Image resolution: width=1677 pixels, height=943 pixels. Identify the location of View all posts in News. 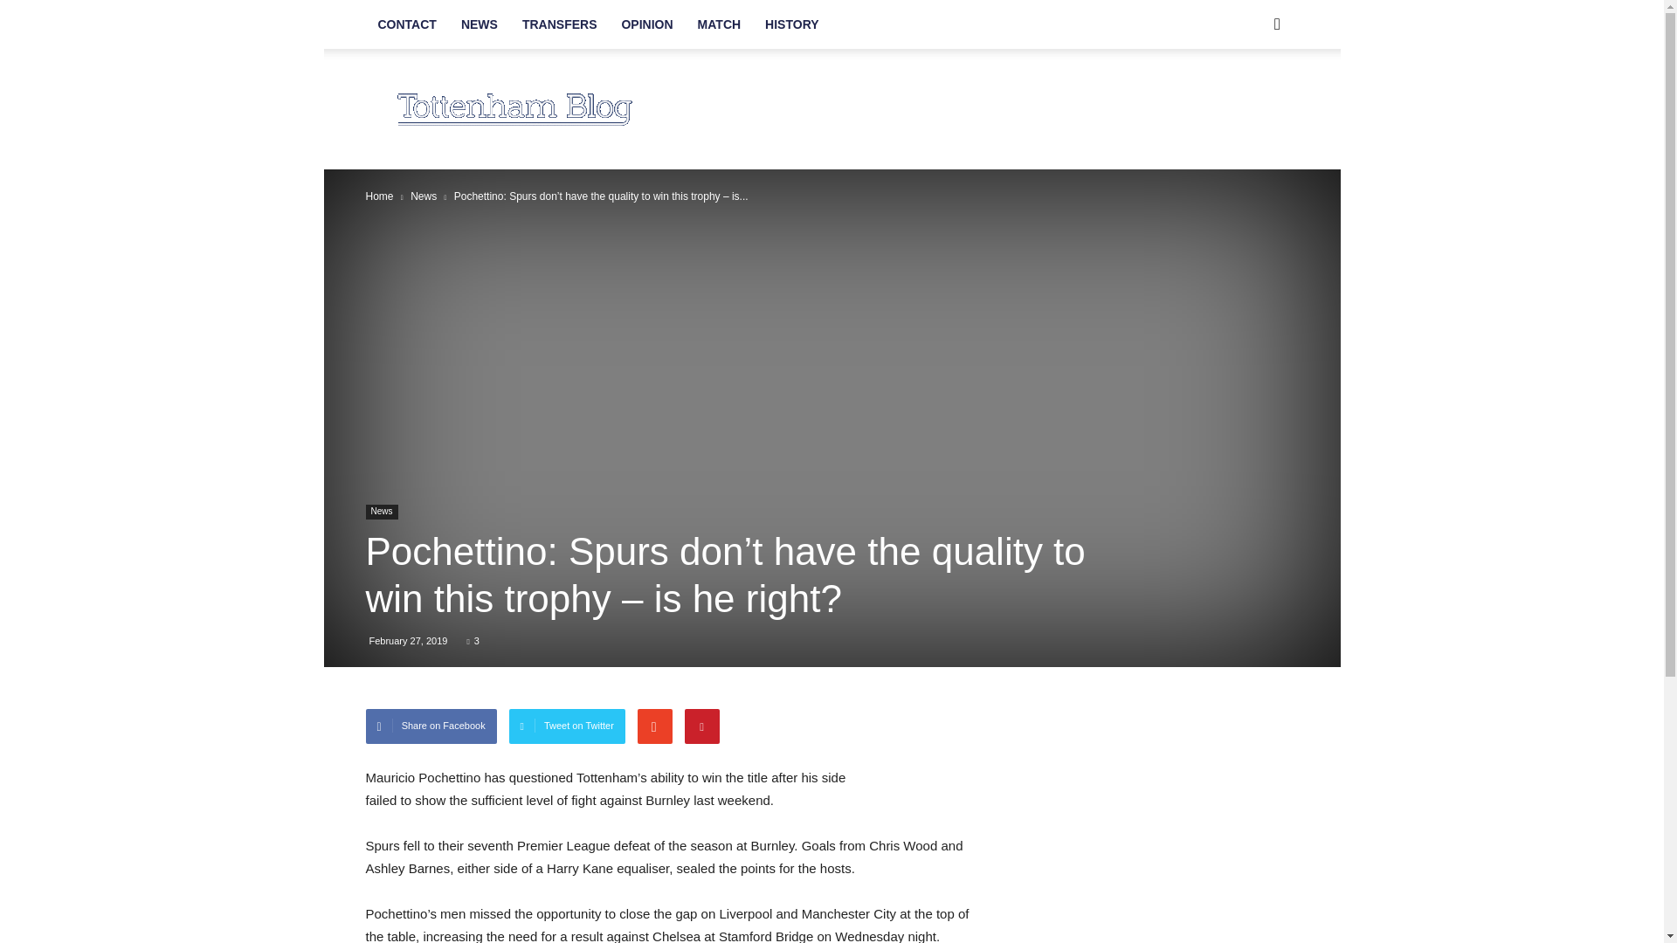
(423, 196).